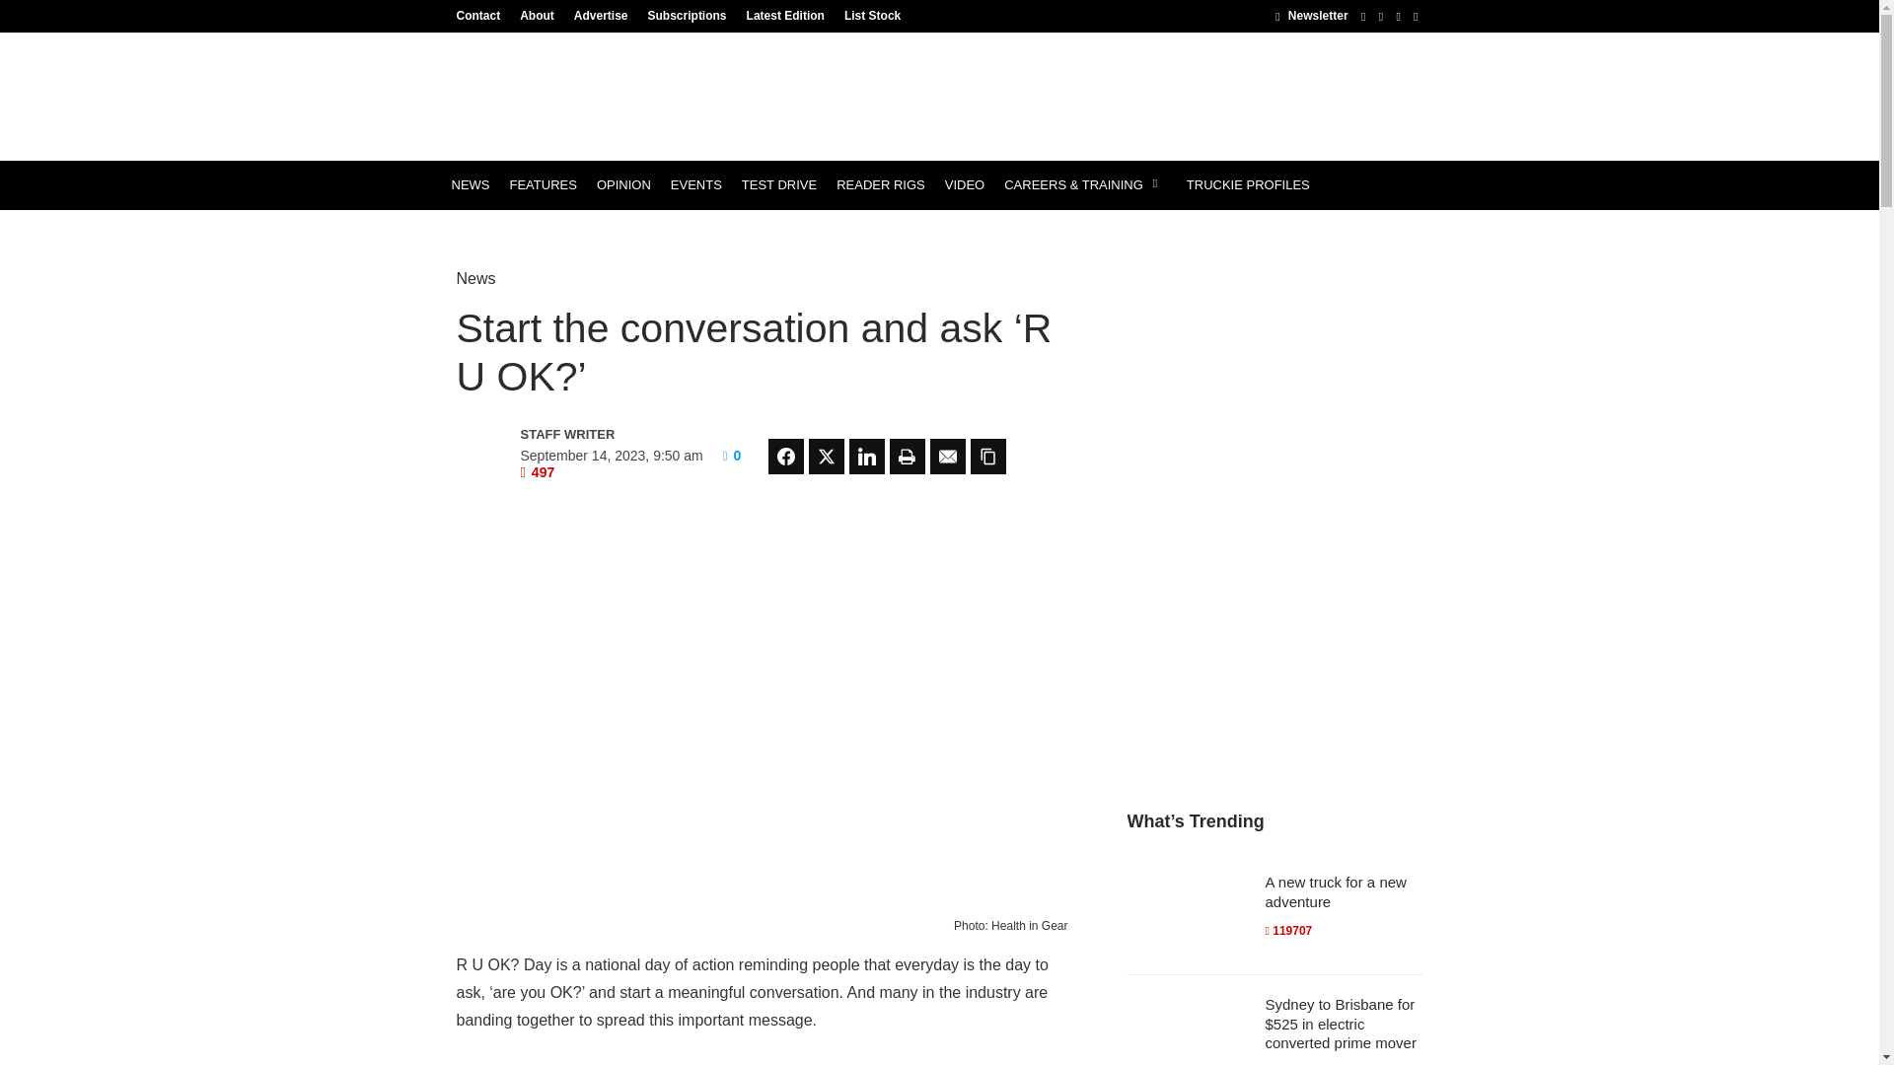  Describe the element at coordinates (868, 15) in the screenshot. I see `List Stock` at that location.